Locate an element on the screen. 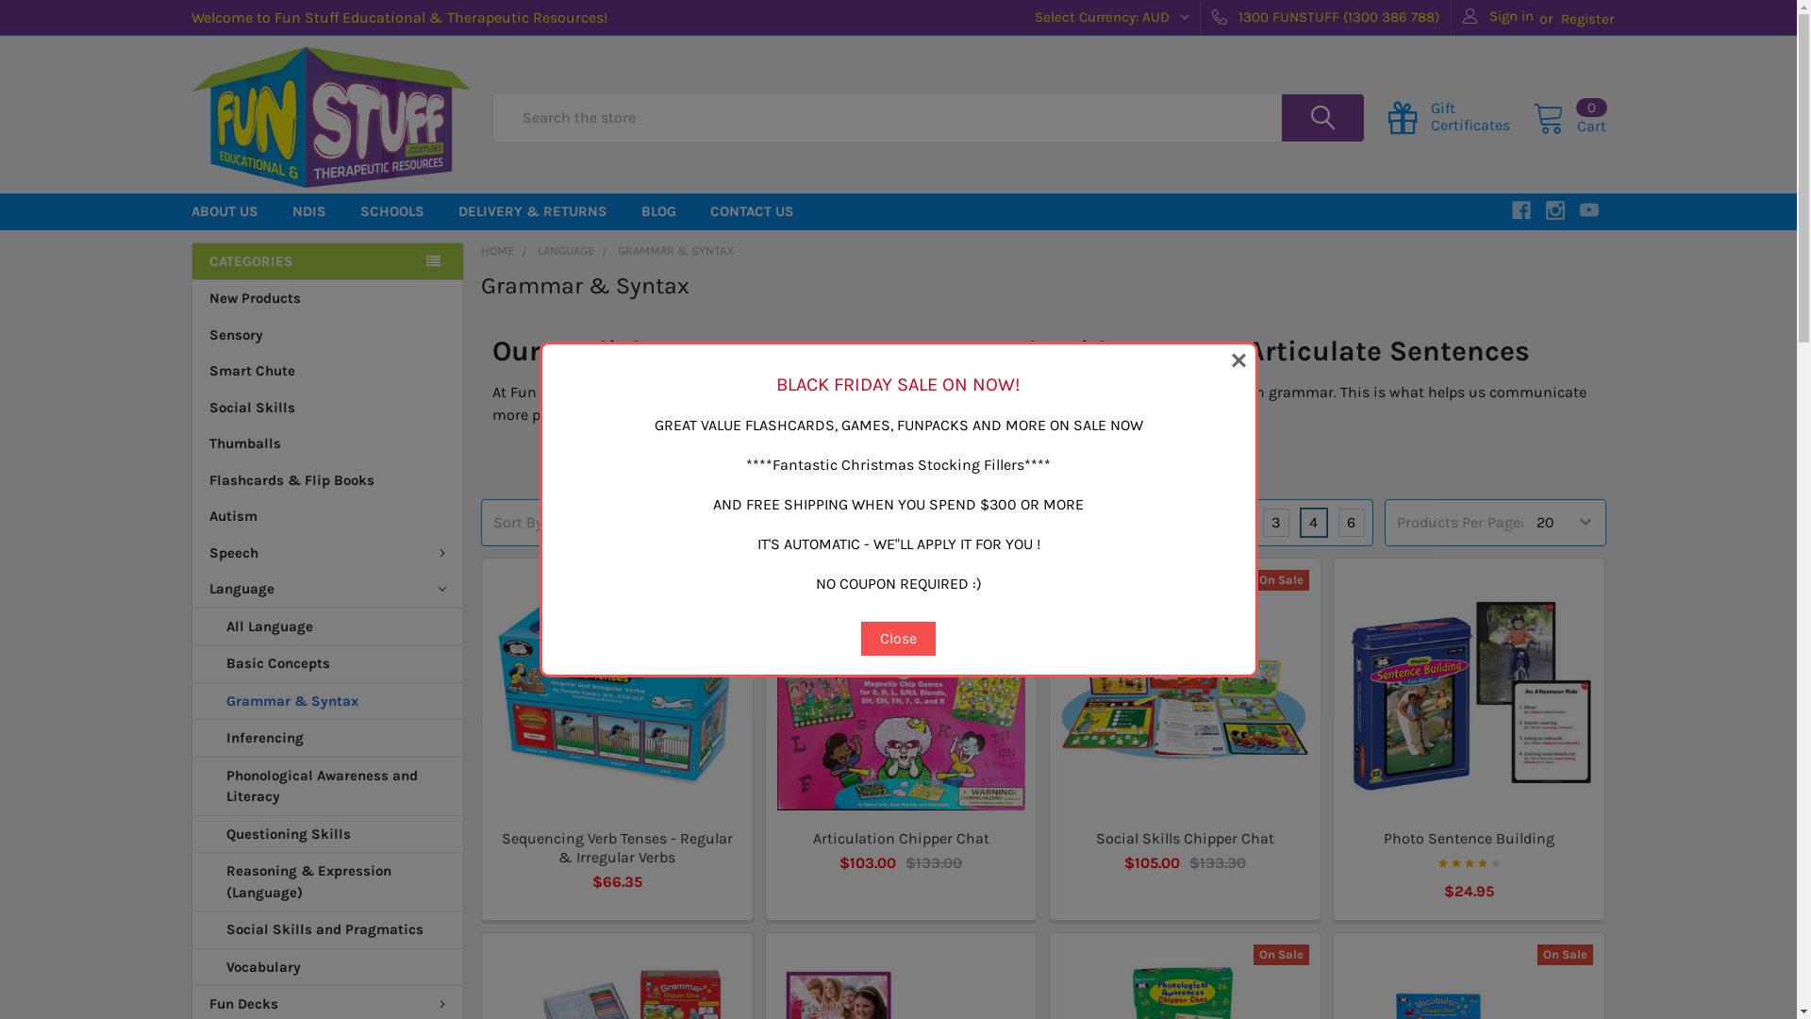 Image resolution: width=1811 pixels, height=1019 pixels. Articulation Chipper Chat is located at coordinates (902, 694).